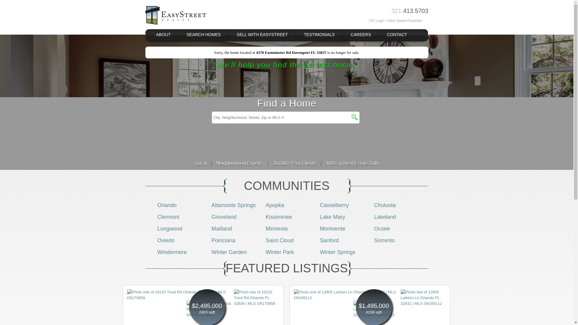 The width and height of the screenshot is (578, 325). I want to click on View Longwood, FL homes for sale., so click(169, 229).